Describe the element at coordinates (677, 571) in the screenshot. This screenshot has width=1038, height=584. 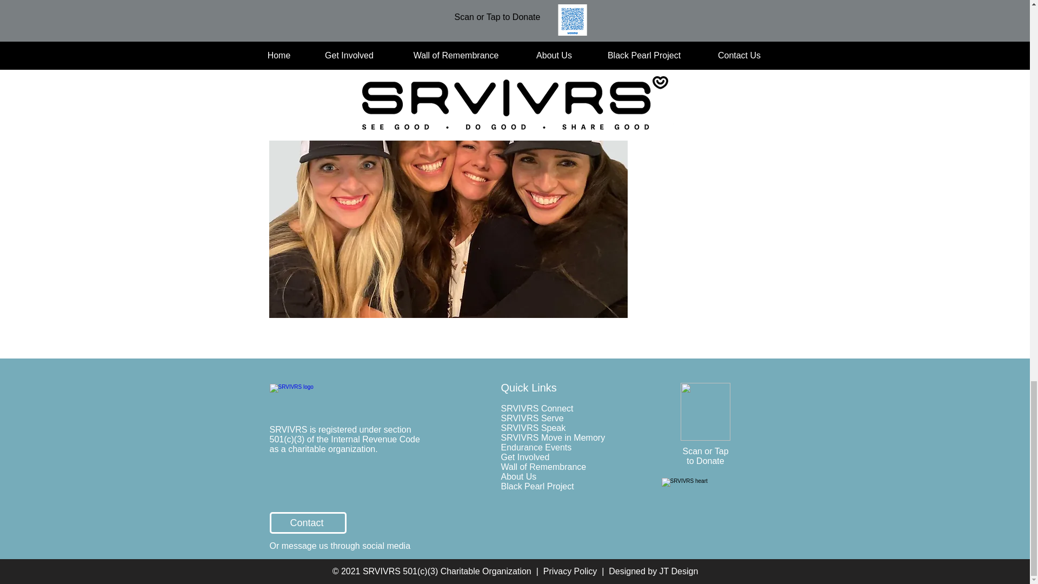
I see `JT Design` at that location.